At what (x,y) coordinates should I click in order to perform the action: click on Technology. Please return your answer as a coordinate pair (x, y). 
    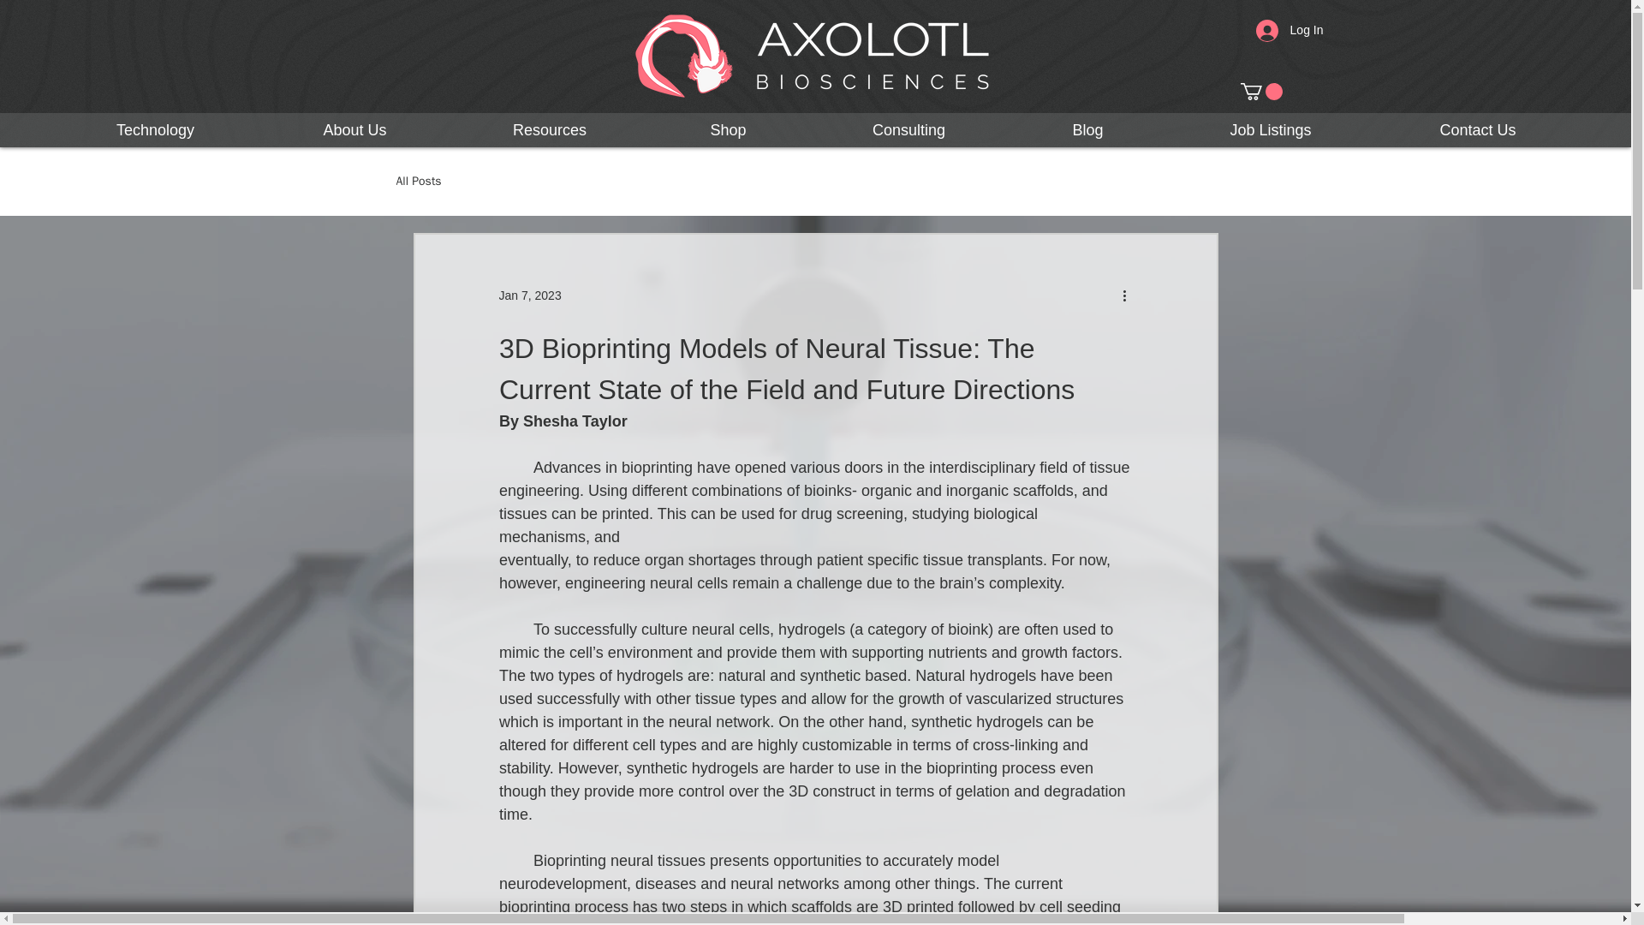
    Looking at the image, I should click on (155, 130).